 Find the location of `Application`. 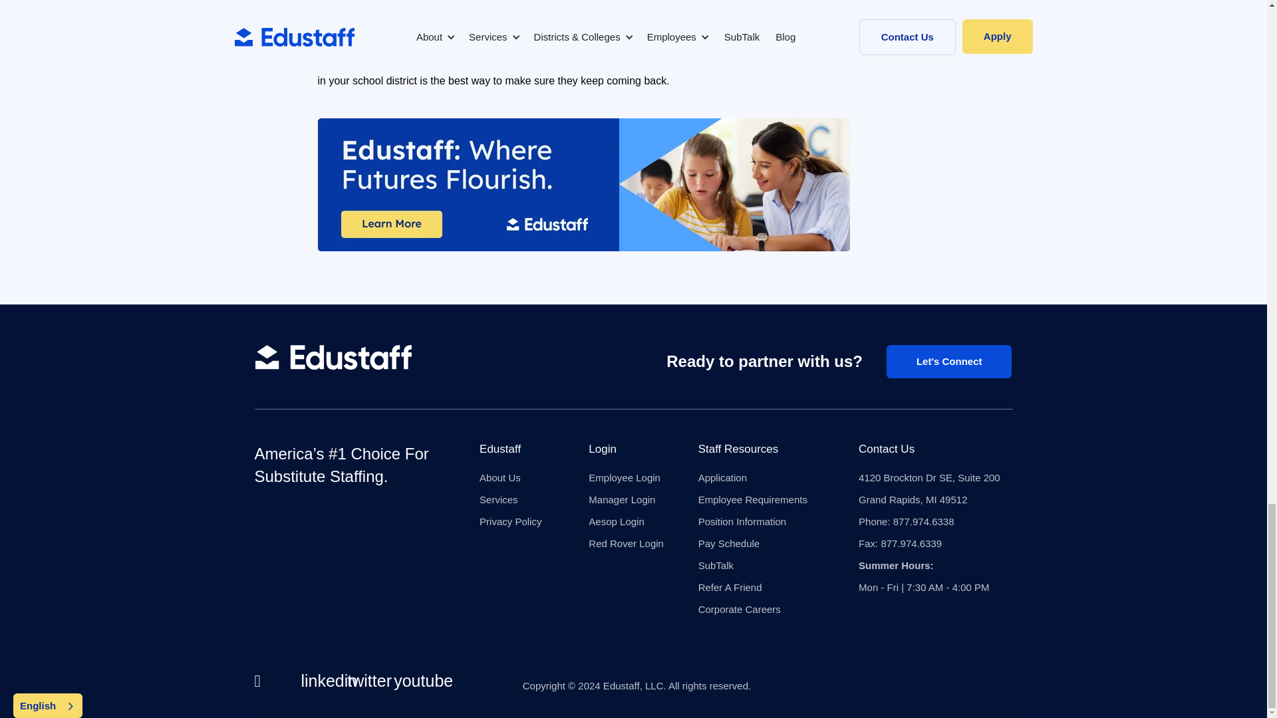

Application is located at coordinates (753, 477).